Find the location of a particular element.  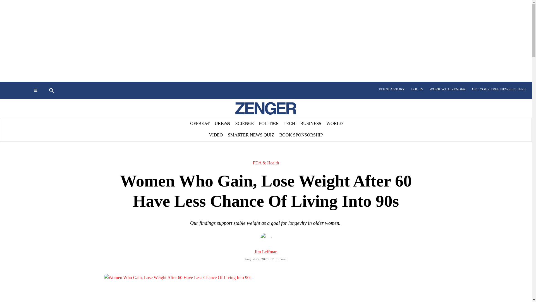

BUSINESS is located at coordinates (310, 124).